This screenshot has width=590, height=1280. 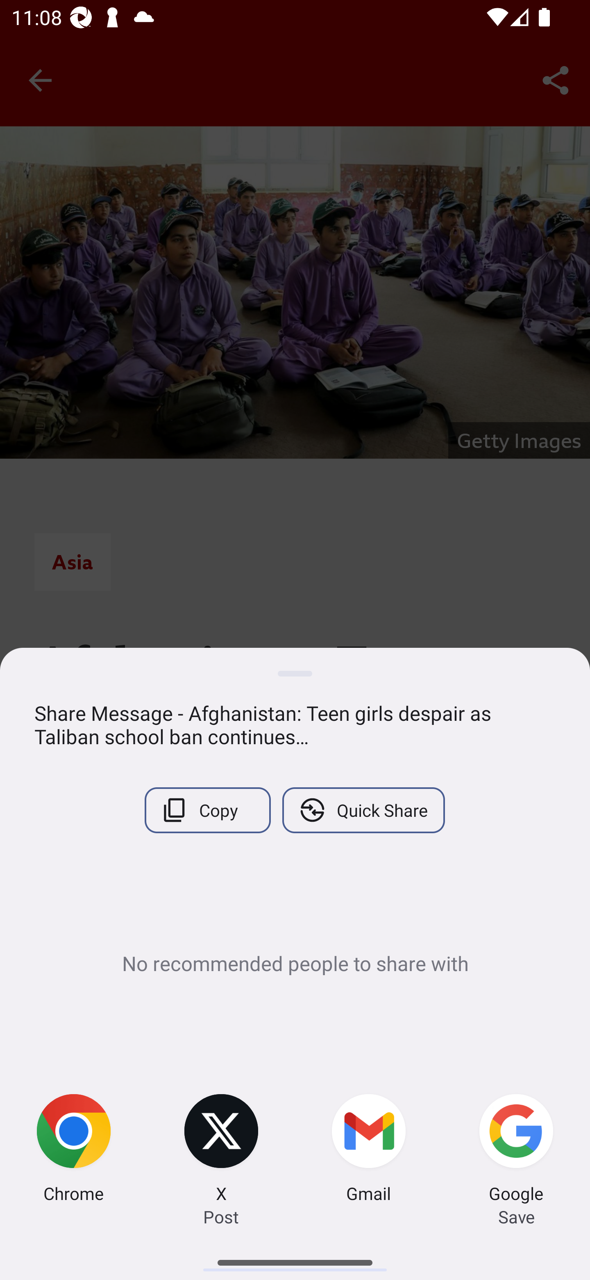 I want to click on Chrome, so click(x=74, y=1150).